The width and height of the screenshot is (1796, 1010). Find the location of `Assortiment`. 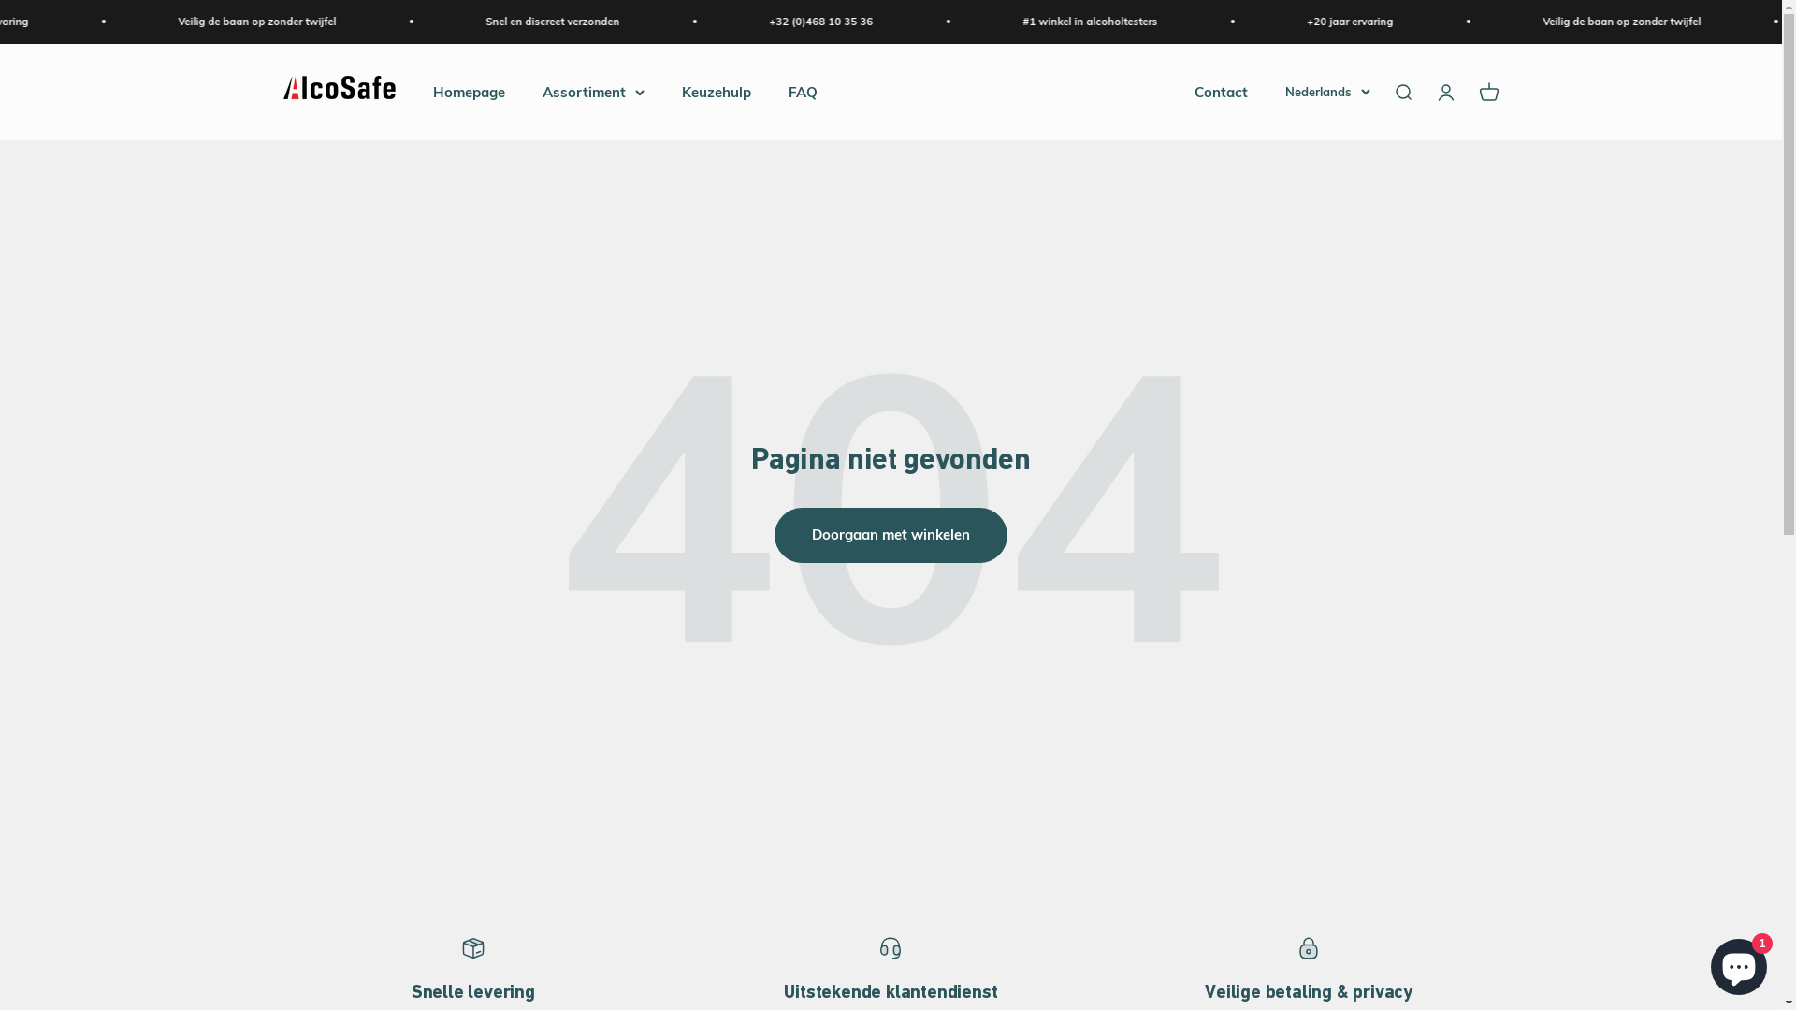

Assortiment is located at coordinates (593, 92).